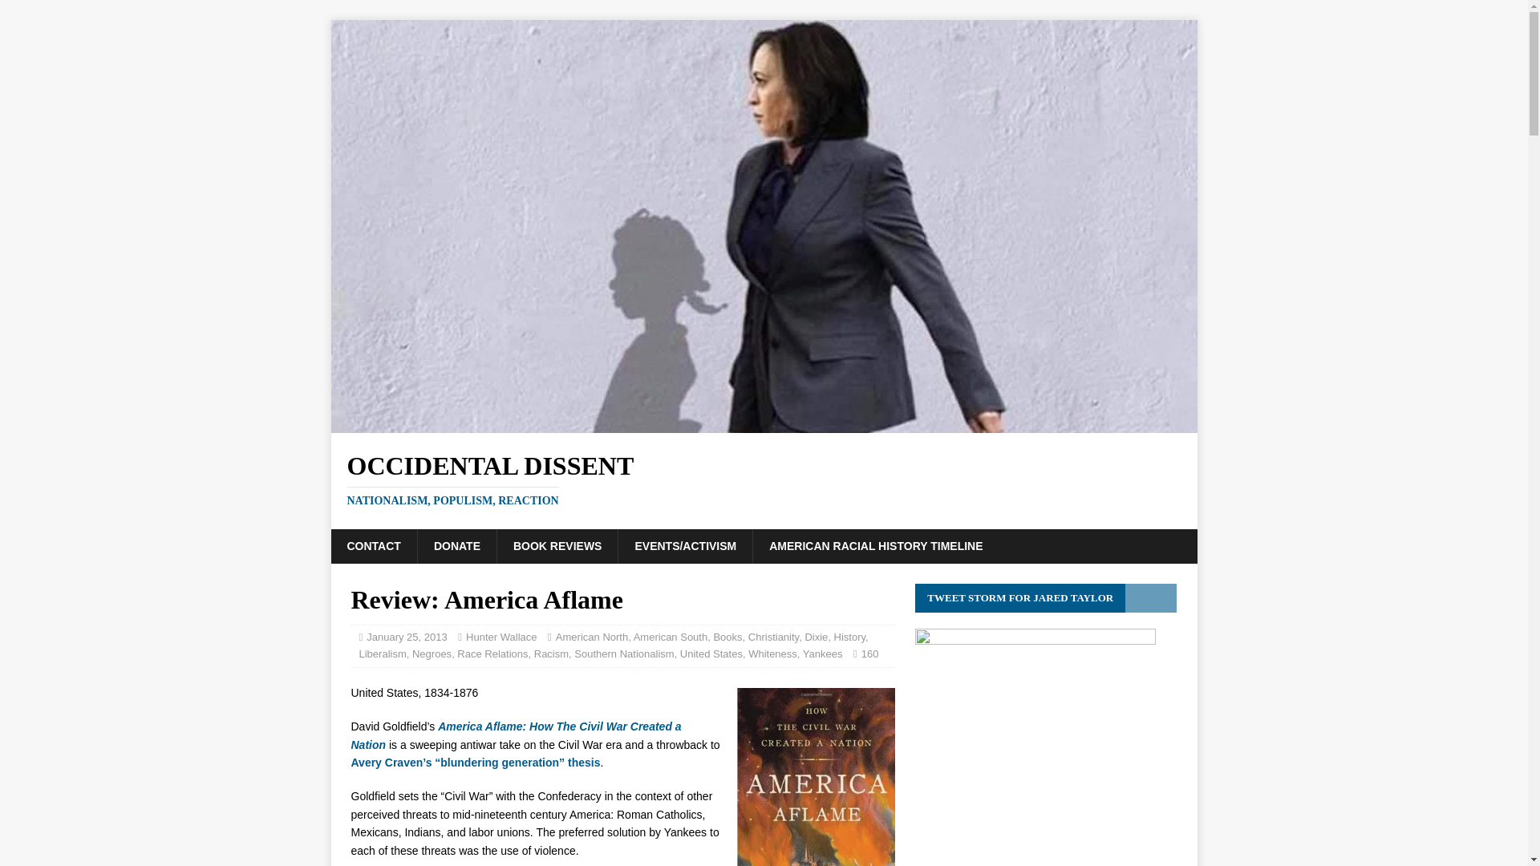 Image resolution: width=1540 pixels, height=866 pixels. I want to click on Negroes, so click(432, 653).